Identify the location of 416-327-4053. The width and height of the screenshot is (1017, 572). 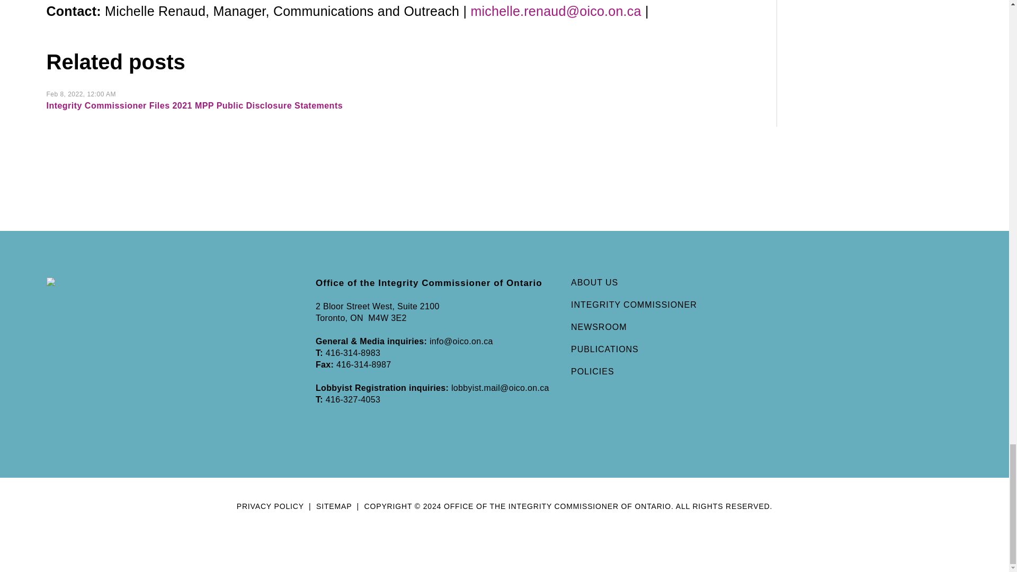
(353, 399).